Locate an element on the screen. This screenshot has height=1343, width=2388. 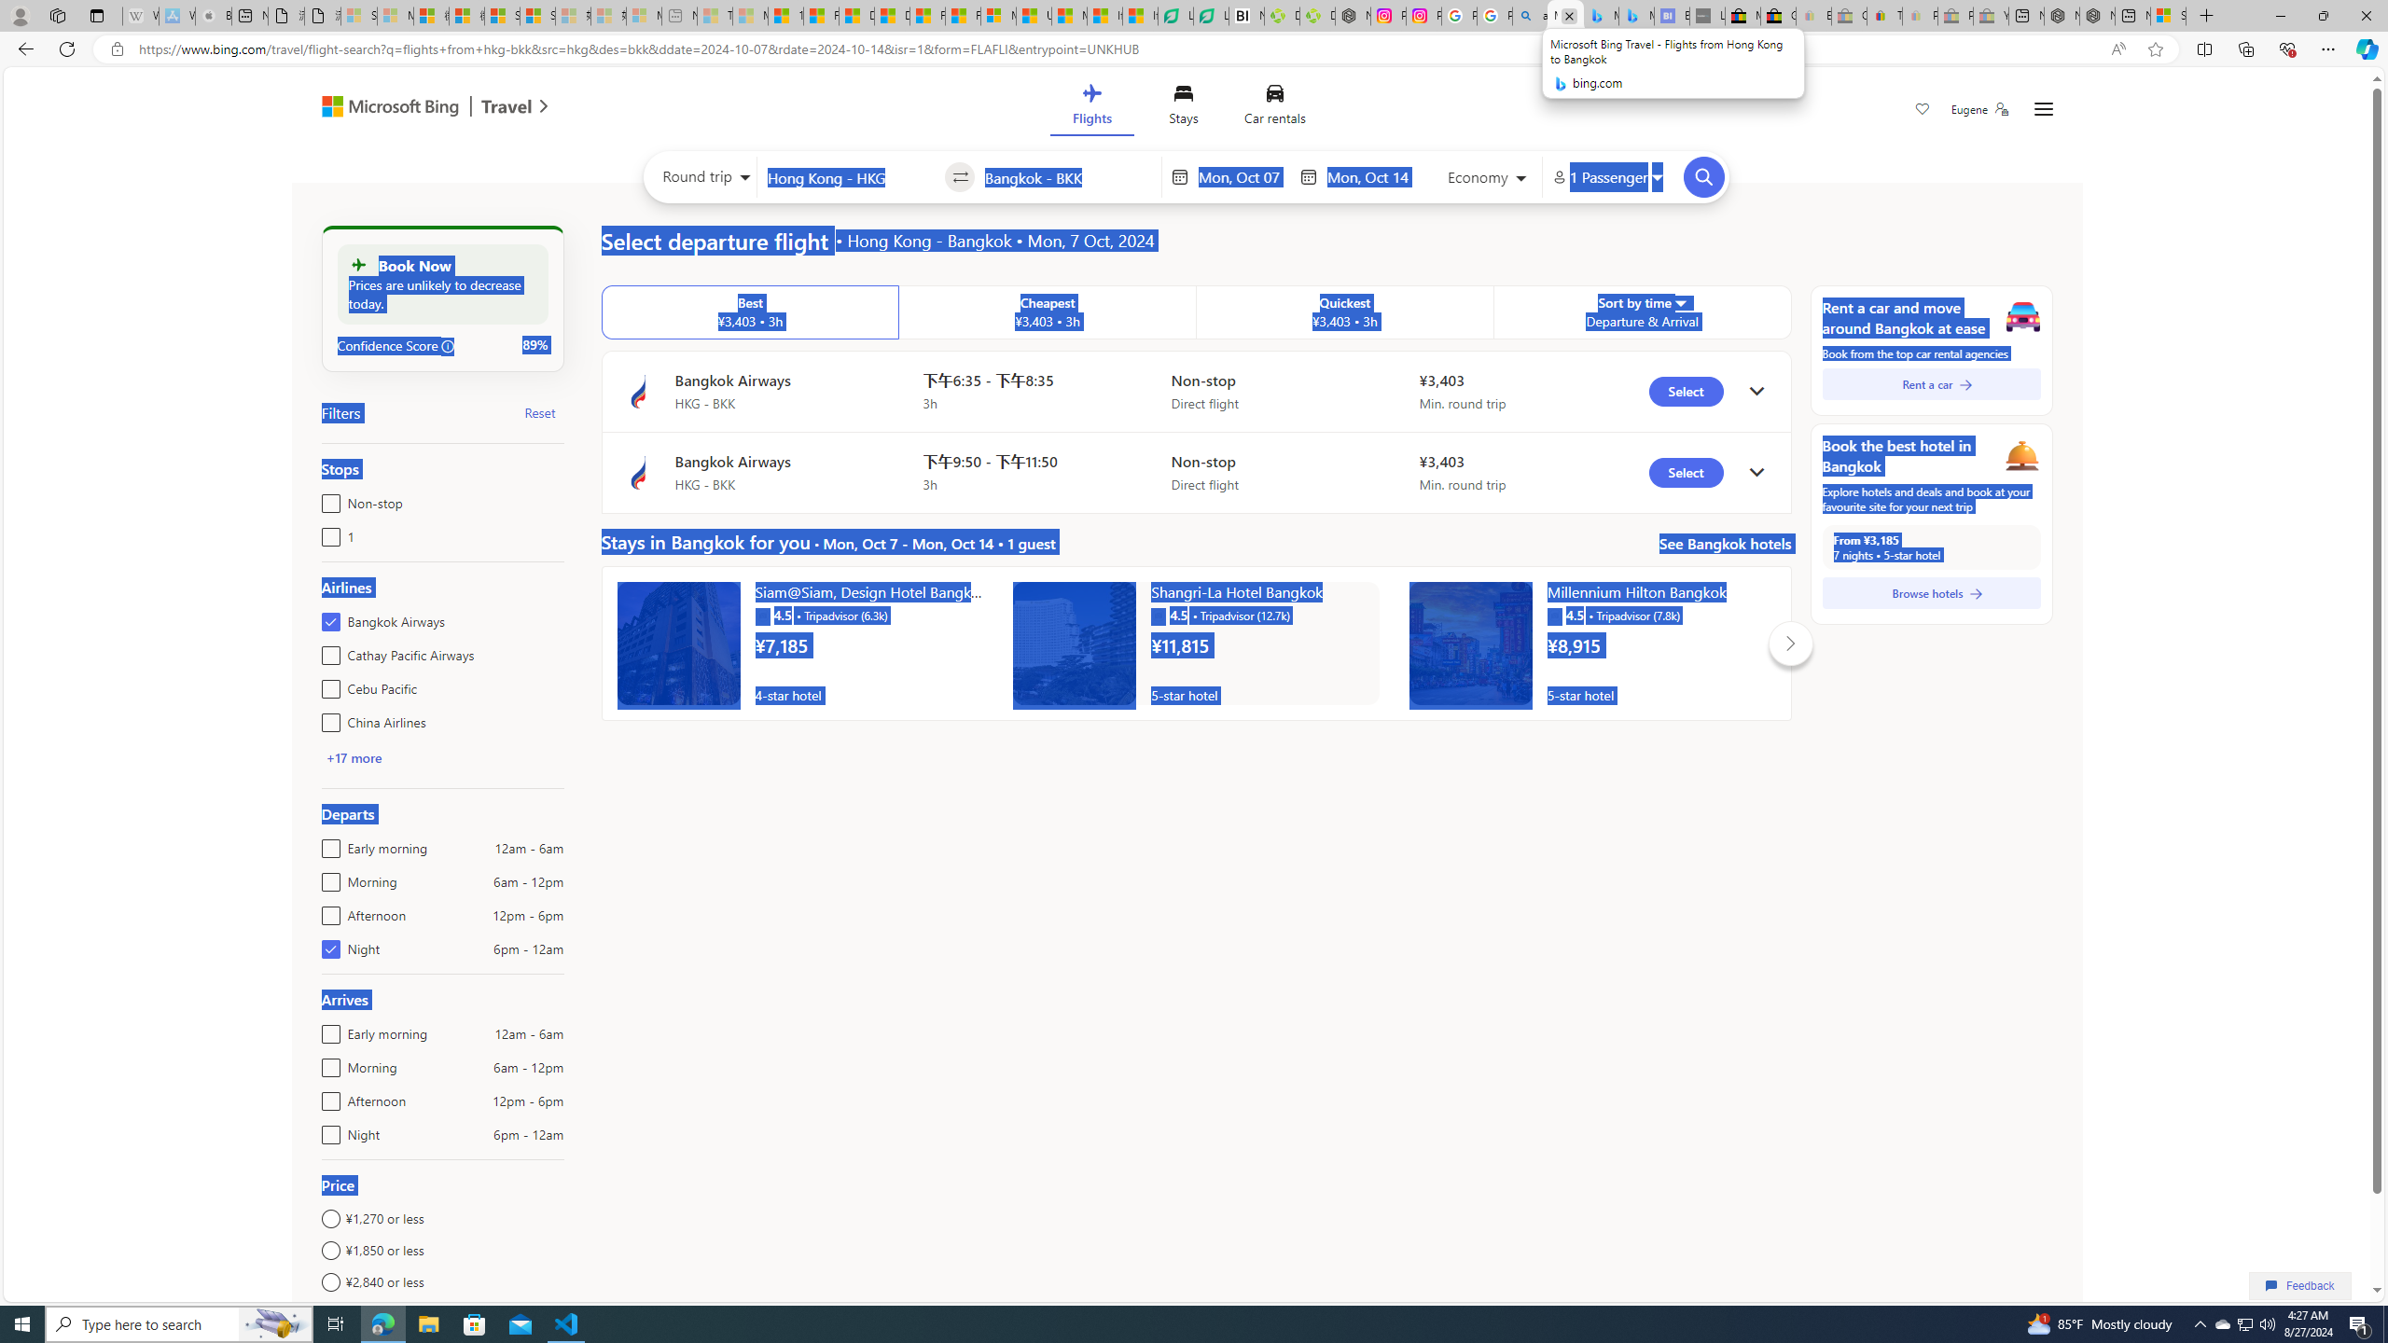
Flight logo is located at coordinates (638, 472).